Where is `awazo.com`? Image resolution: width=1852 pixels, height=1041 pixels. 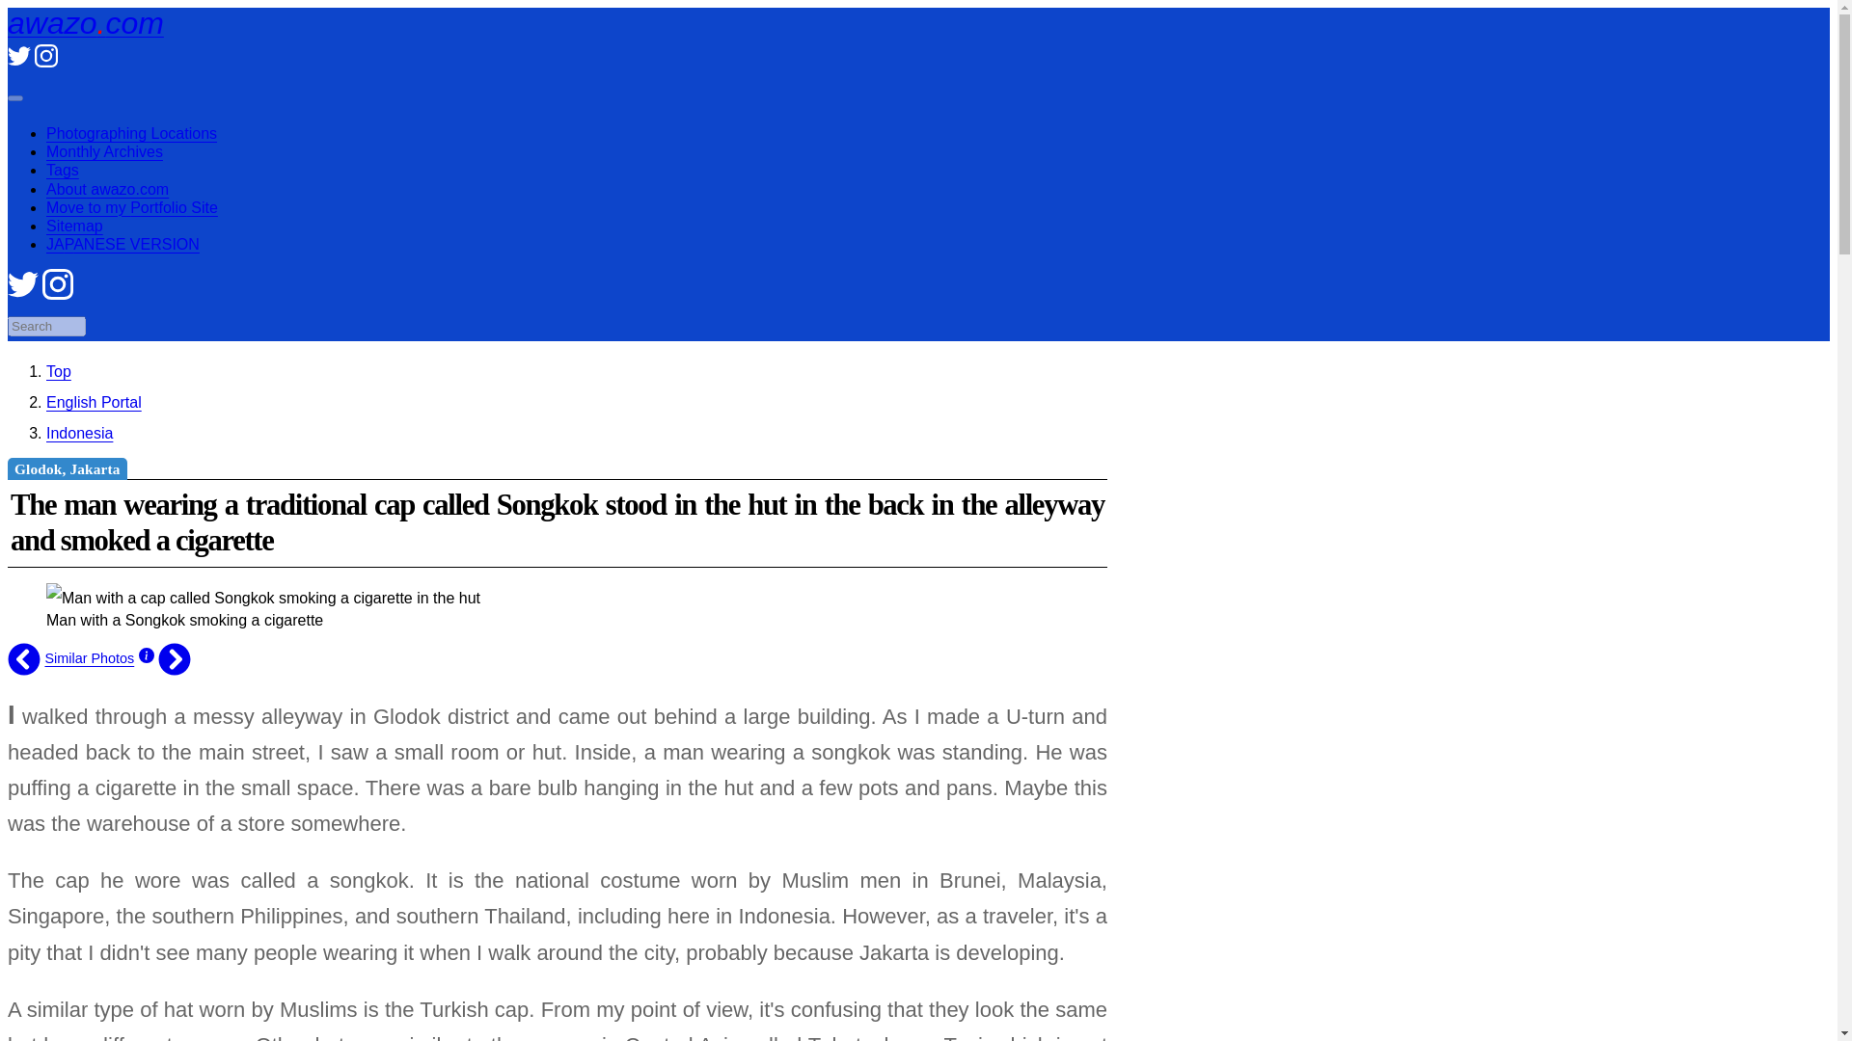
awazo.com is located at coordinates (59, 371).